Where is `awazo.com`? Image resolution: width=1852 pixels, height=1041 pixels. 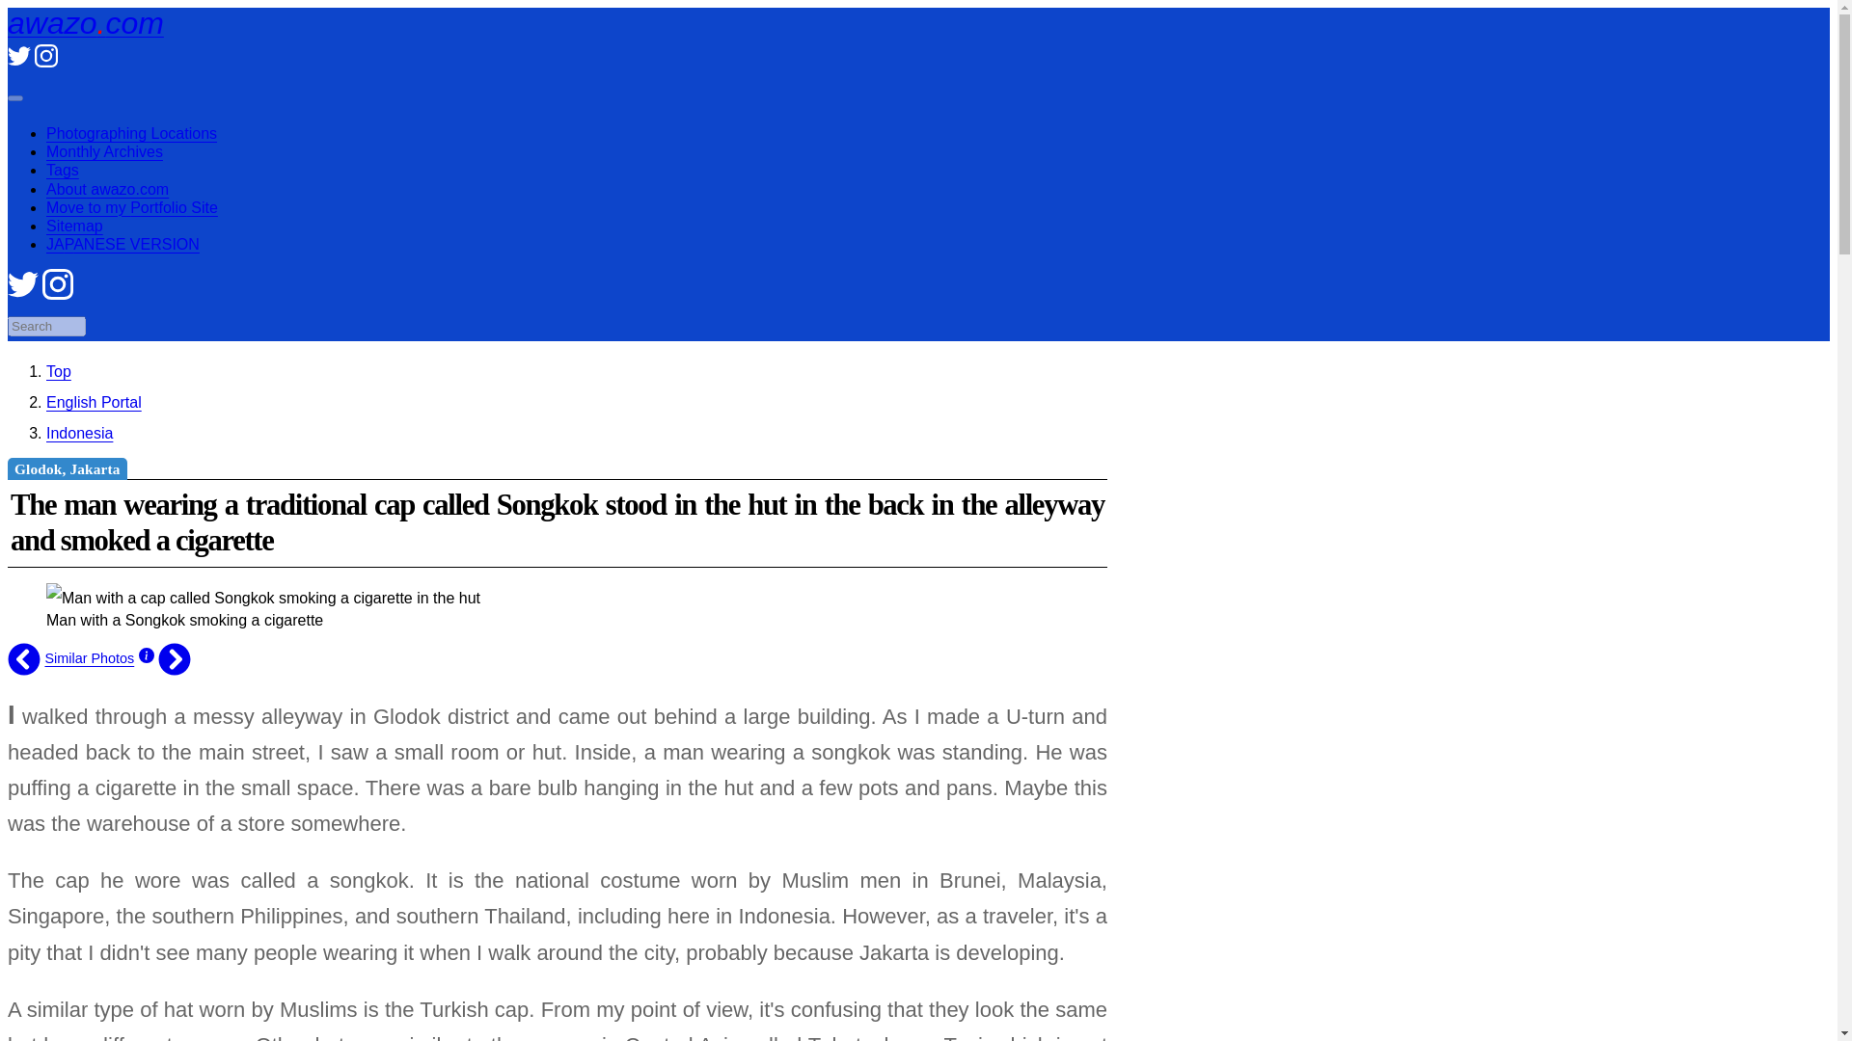
awazo.com is located at coordinates (59, 371).